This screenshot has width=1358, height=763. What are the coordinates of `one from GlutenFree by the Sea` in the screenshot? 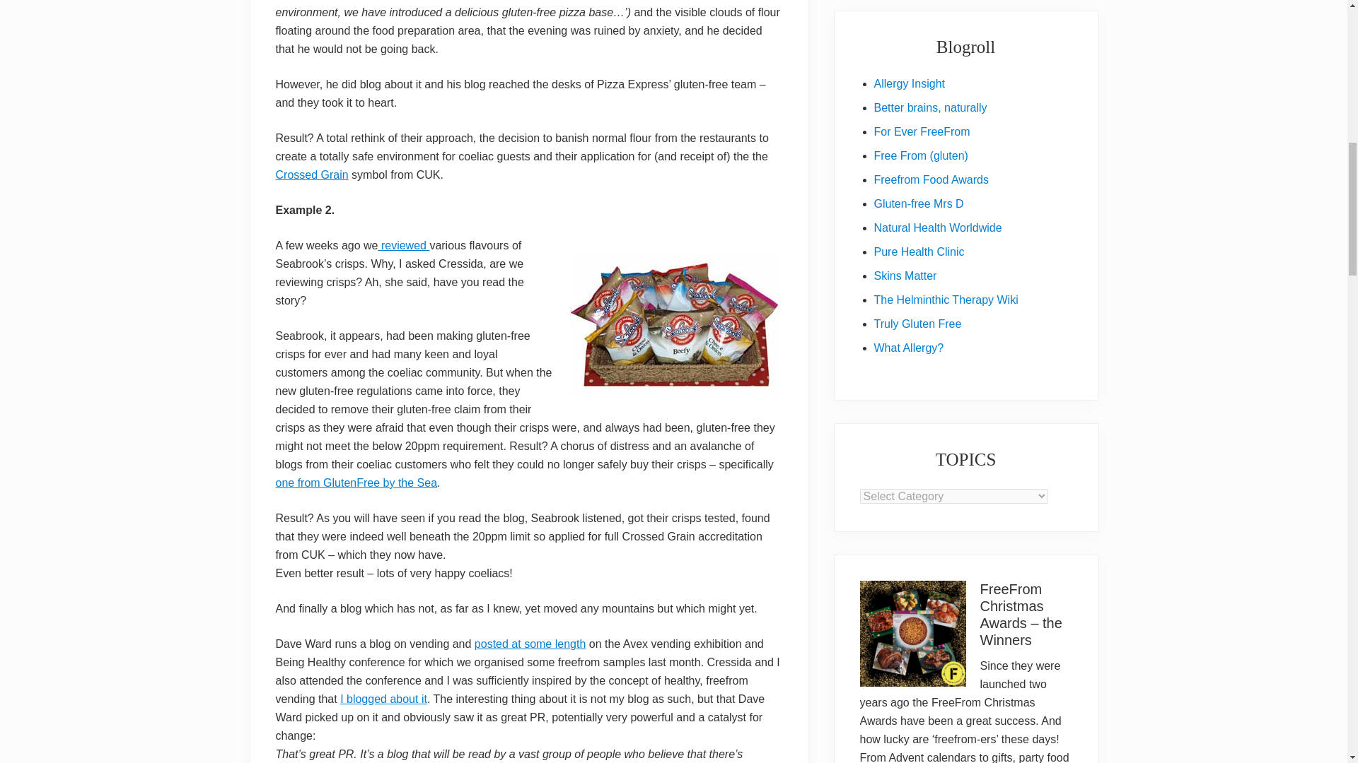 It's located at (356, 483).